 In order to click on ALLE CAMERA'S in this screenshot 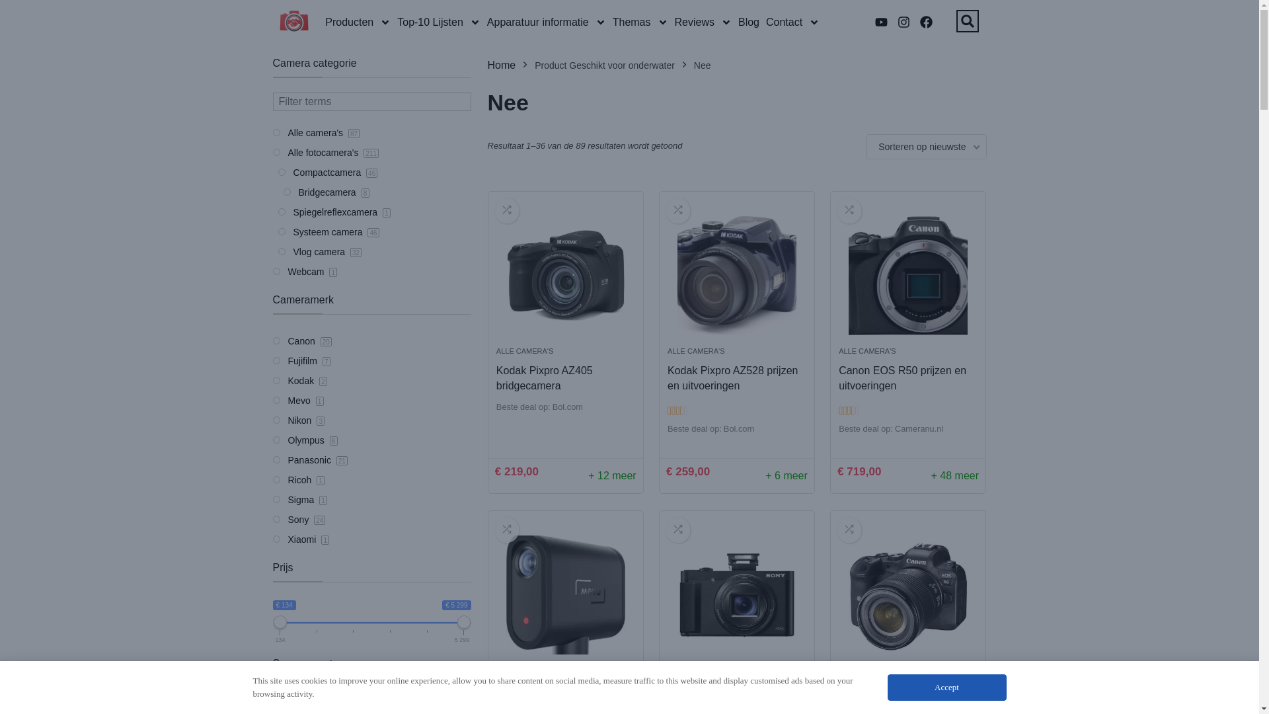, I will do `click(695, 351)`.